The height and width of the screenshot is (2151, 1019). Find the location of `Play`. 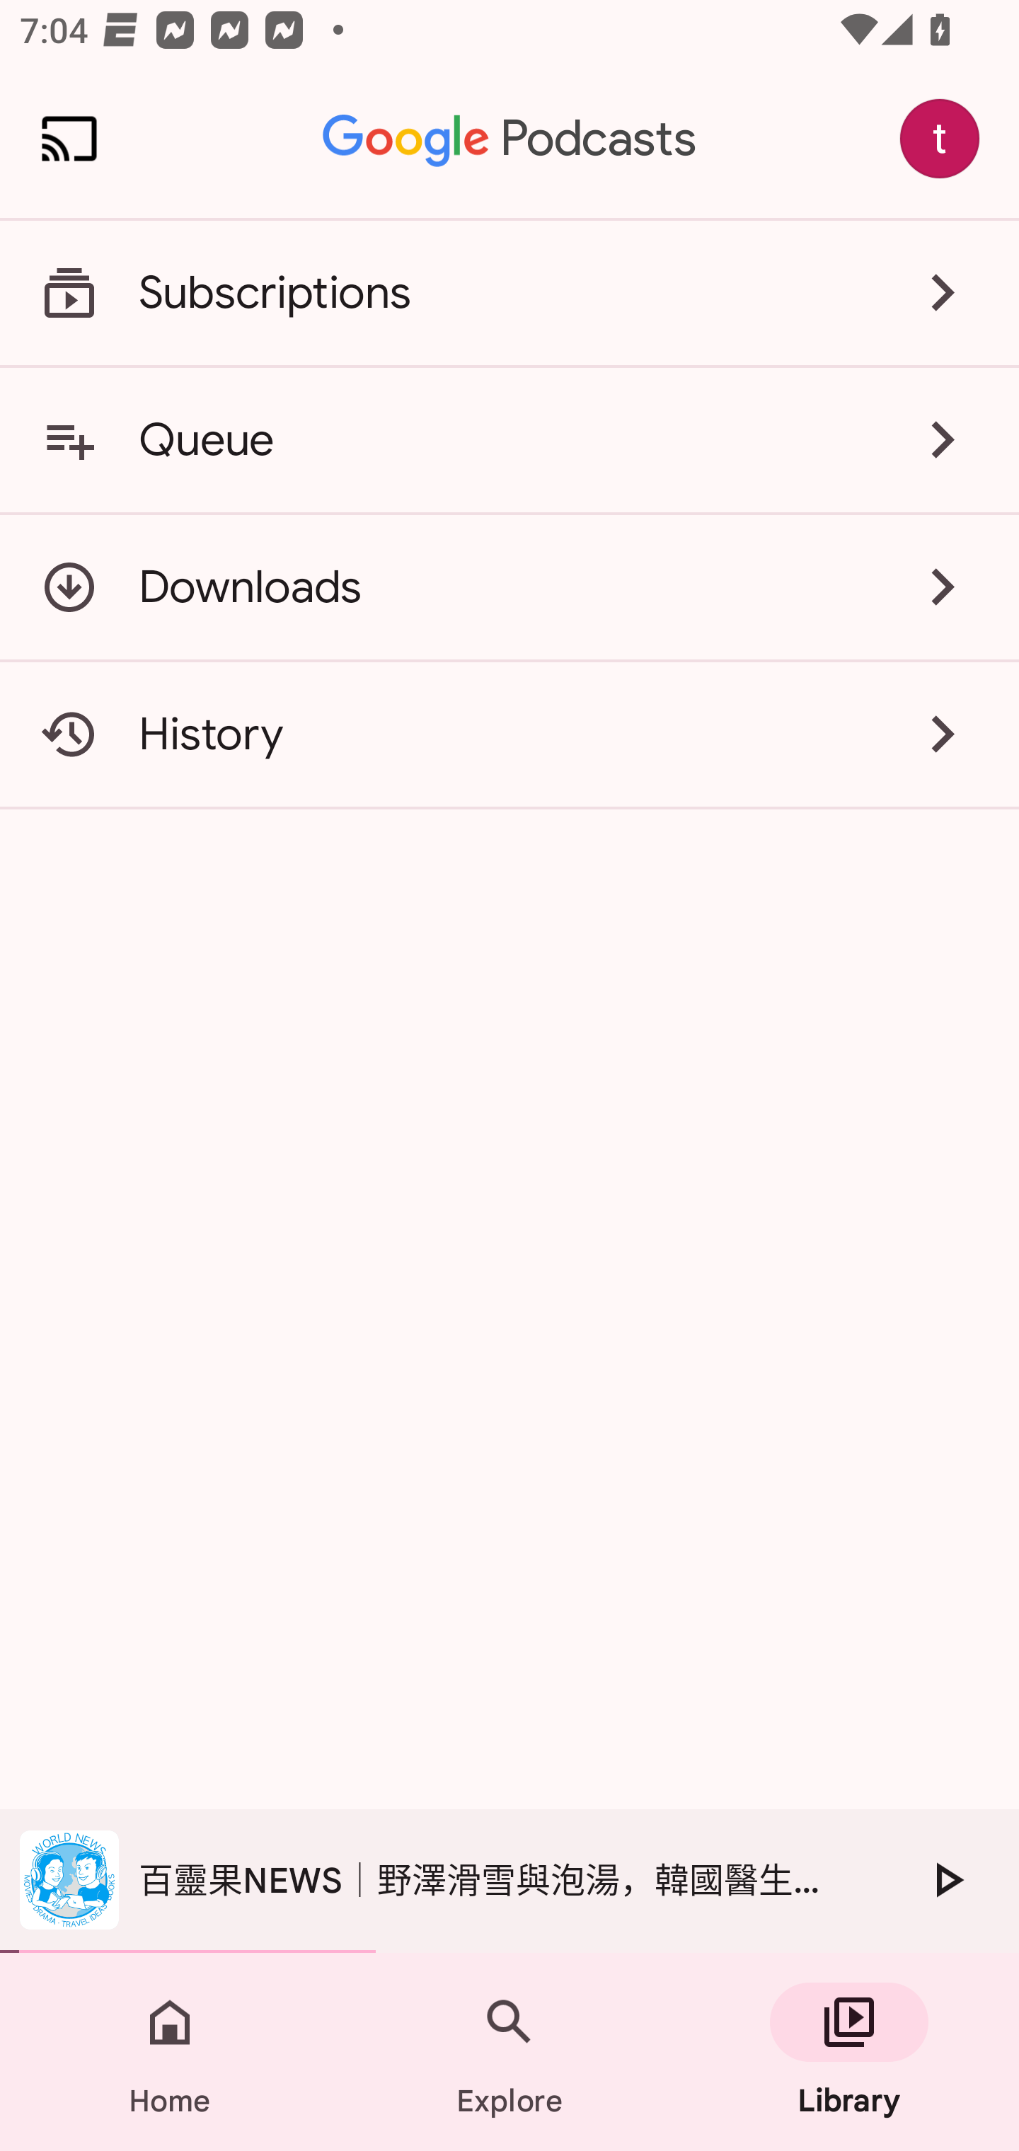

Play is located at coordinates (947, 1879).